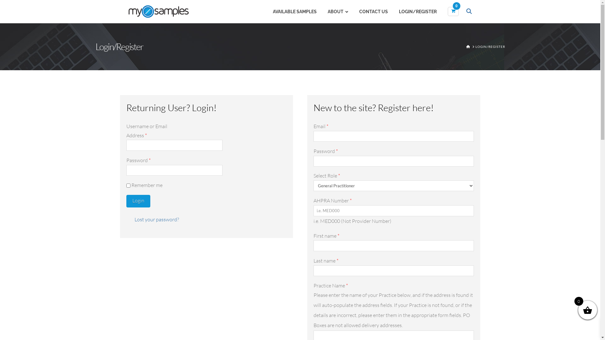 Image resolution: width=605 pixels, height=340 pixels. I want to click on 0 Items, so click(453, 11).